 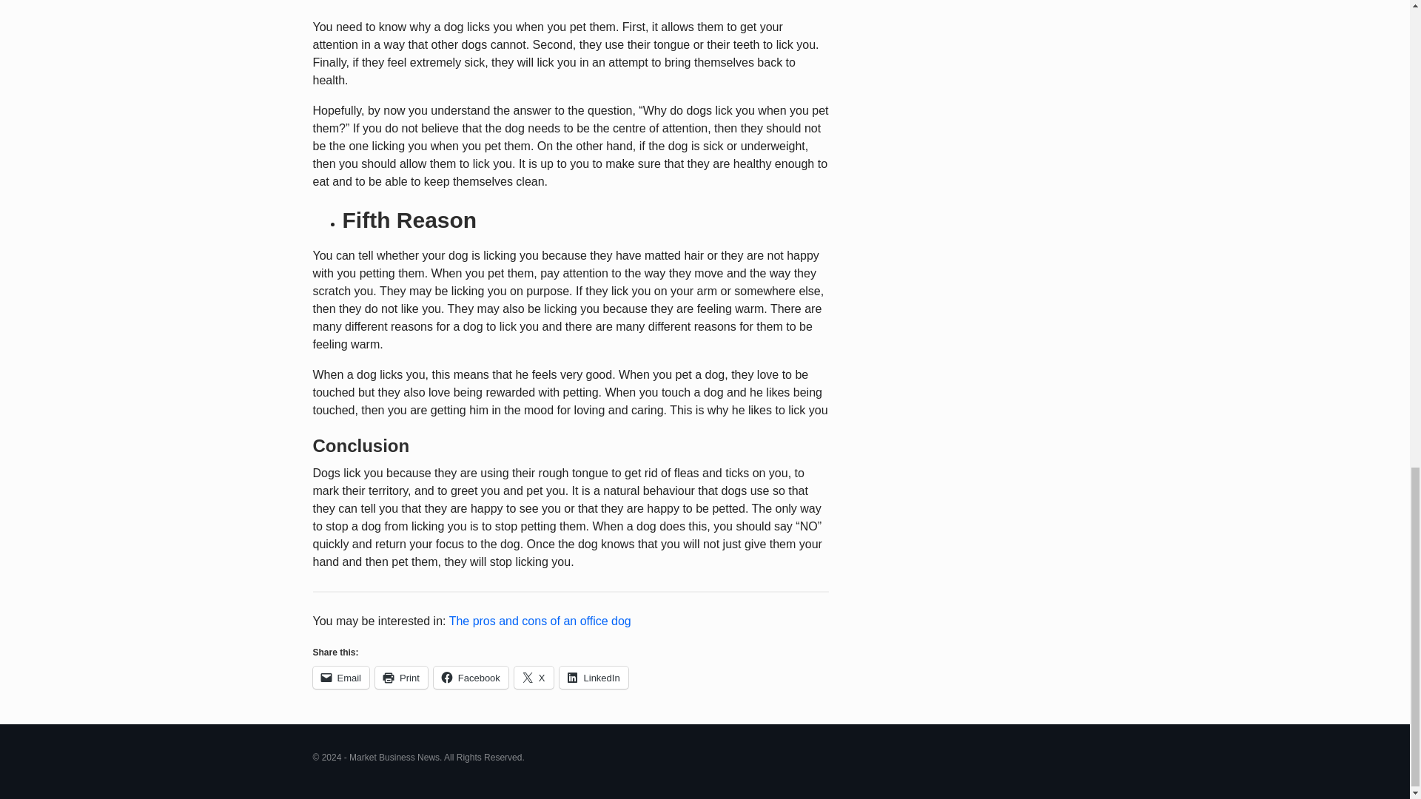 What do you see at coordinates (471, 677) in the screenshot?
I see `Click to share on Facebook` at bounding box center [471, 677].